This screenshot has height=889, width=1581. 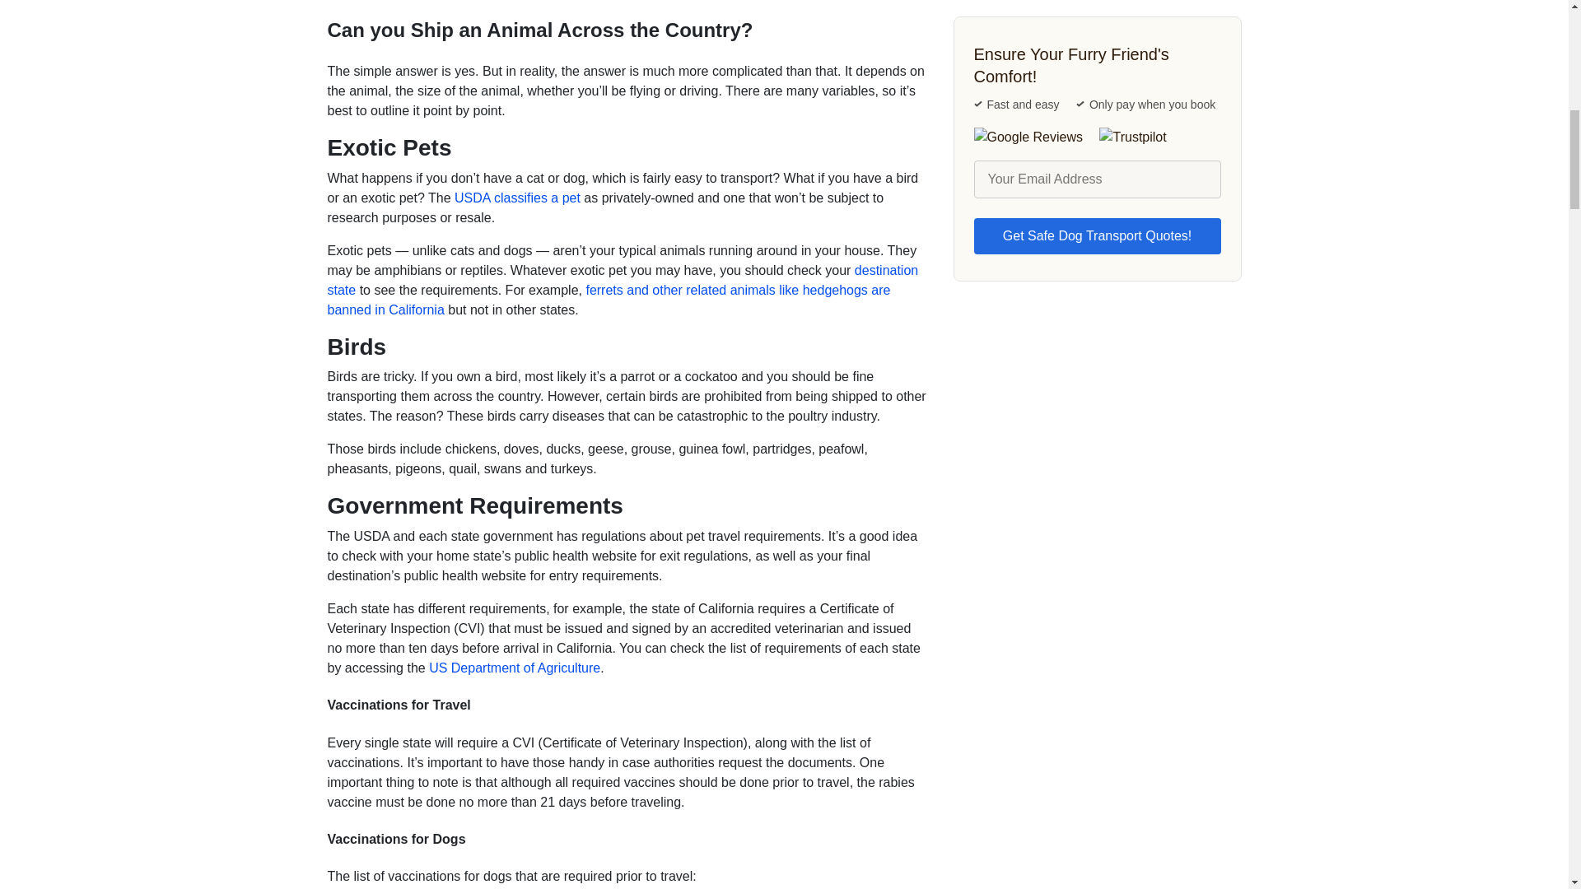 I want to click on destination state, so click(x=623, y=280).